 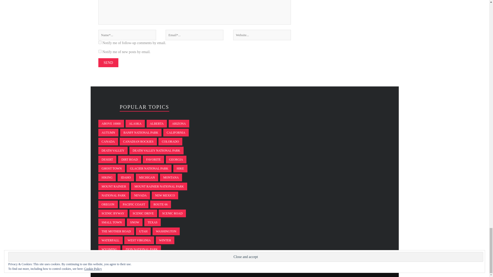 What do you see at coordinates (100, 42) in the screenshot?
I see `subscribe` at bounding box center [100, 42].